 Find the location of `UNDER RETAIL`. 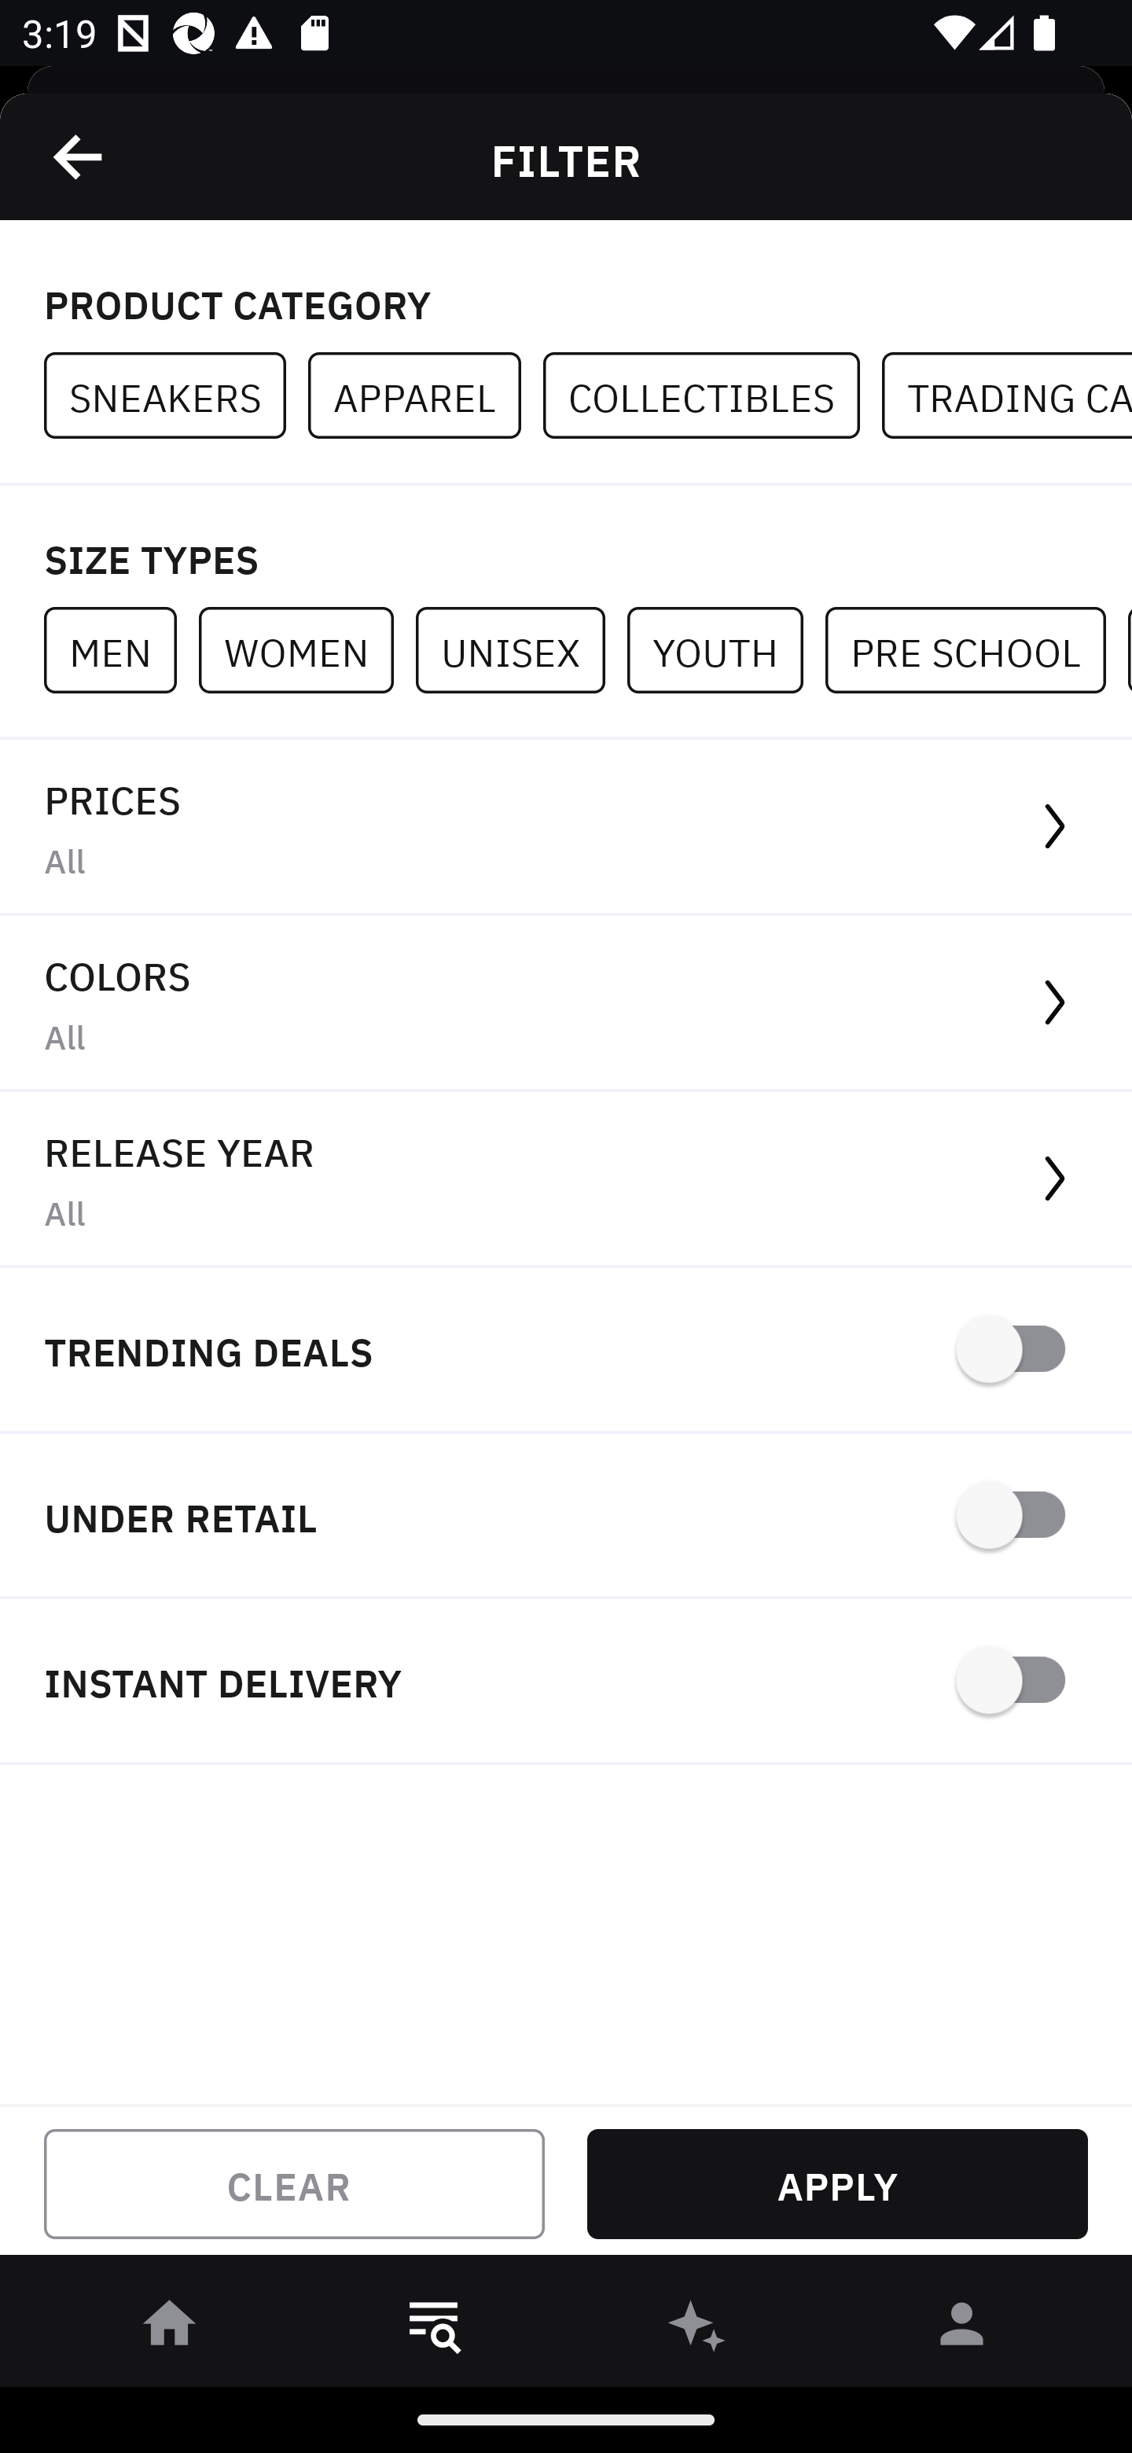

UNDER RETAIL is located at coordinates (566, 1517).